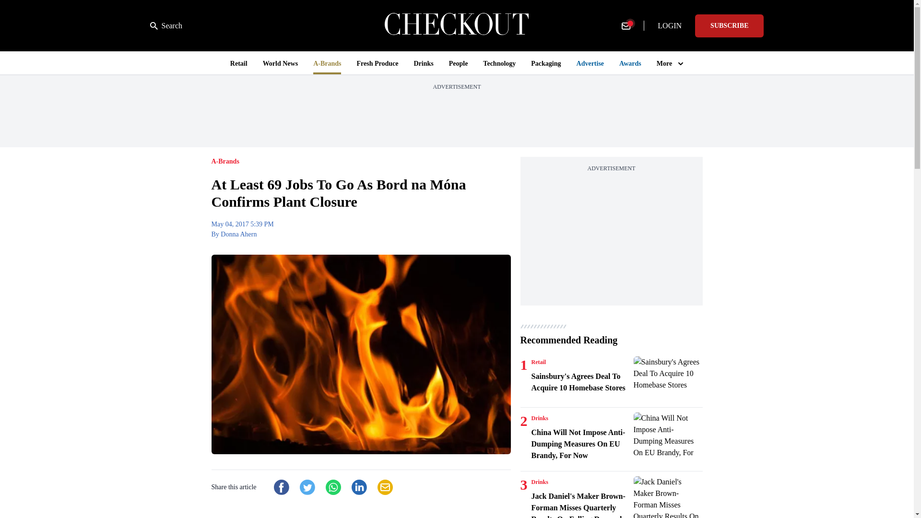  What do you see at coordinates (457, 25) in the screenshot?
I see `Checkout` at bounding box center [457, 25].